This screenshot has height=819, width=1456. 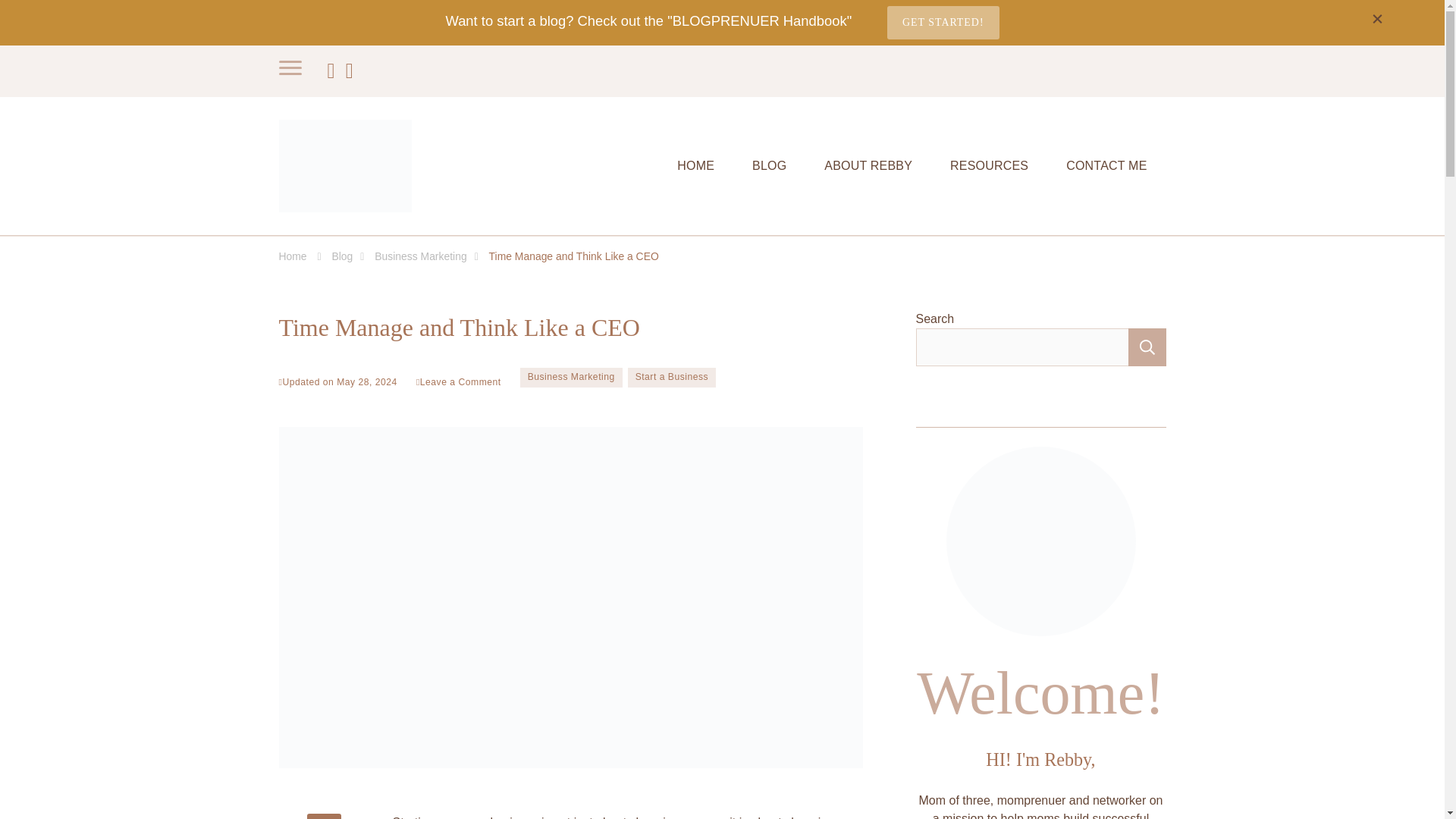 I want to click on CONTACT ME, so click(x=1106, y=165).